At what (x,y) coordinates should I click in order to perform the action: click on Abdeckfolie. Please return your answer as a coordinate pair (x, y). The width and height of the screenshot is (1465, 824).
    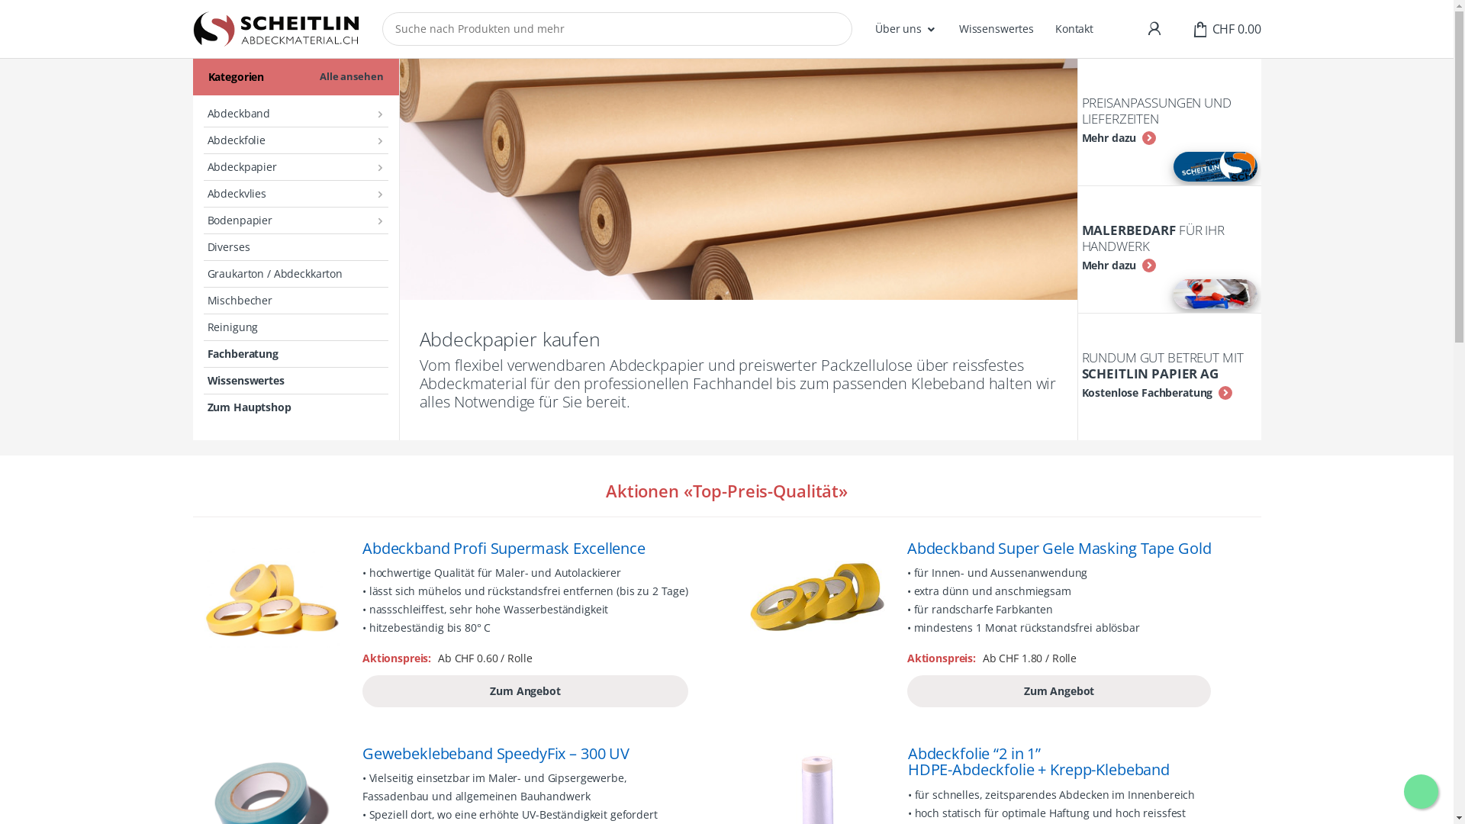
    Looking at the image, I should click on (295, 140).